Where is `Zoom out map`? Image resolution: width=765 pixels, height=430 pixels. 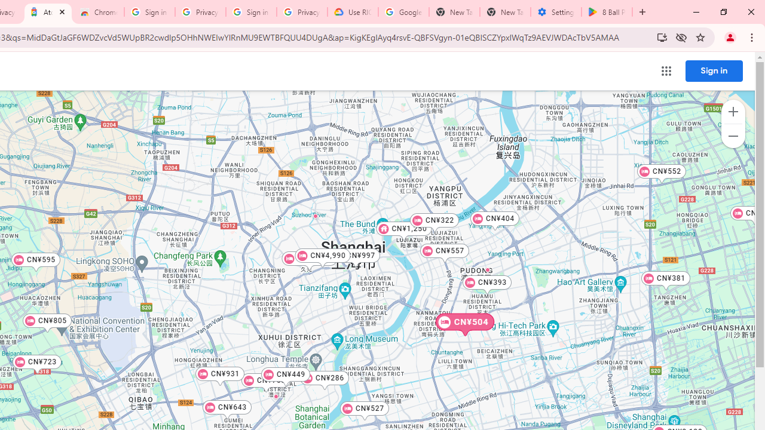
Zoom out map is located at coordinates (733, 136).